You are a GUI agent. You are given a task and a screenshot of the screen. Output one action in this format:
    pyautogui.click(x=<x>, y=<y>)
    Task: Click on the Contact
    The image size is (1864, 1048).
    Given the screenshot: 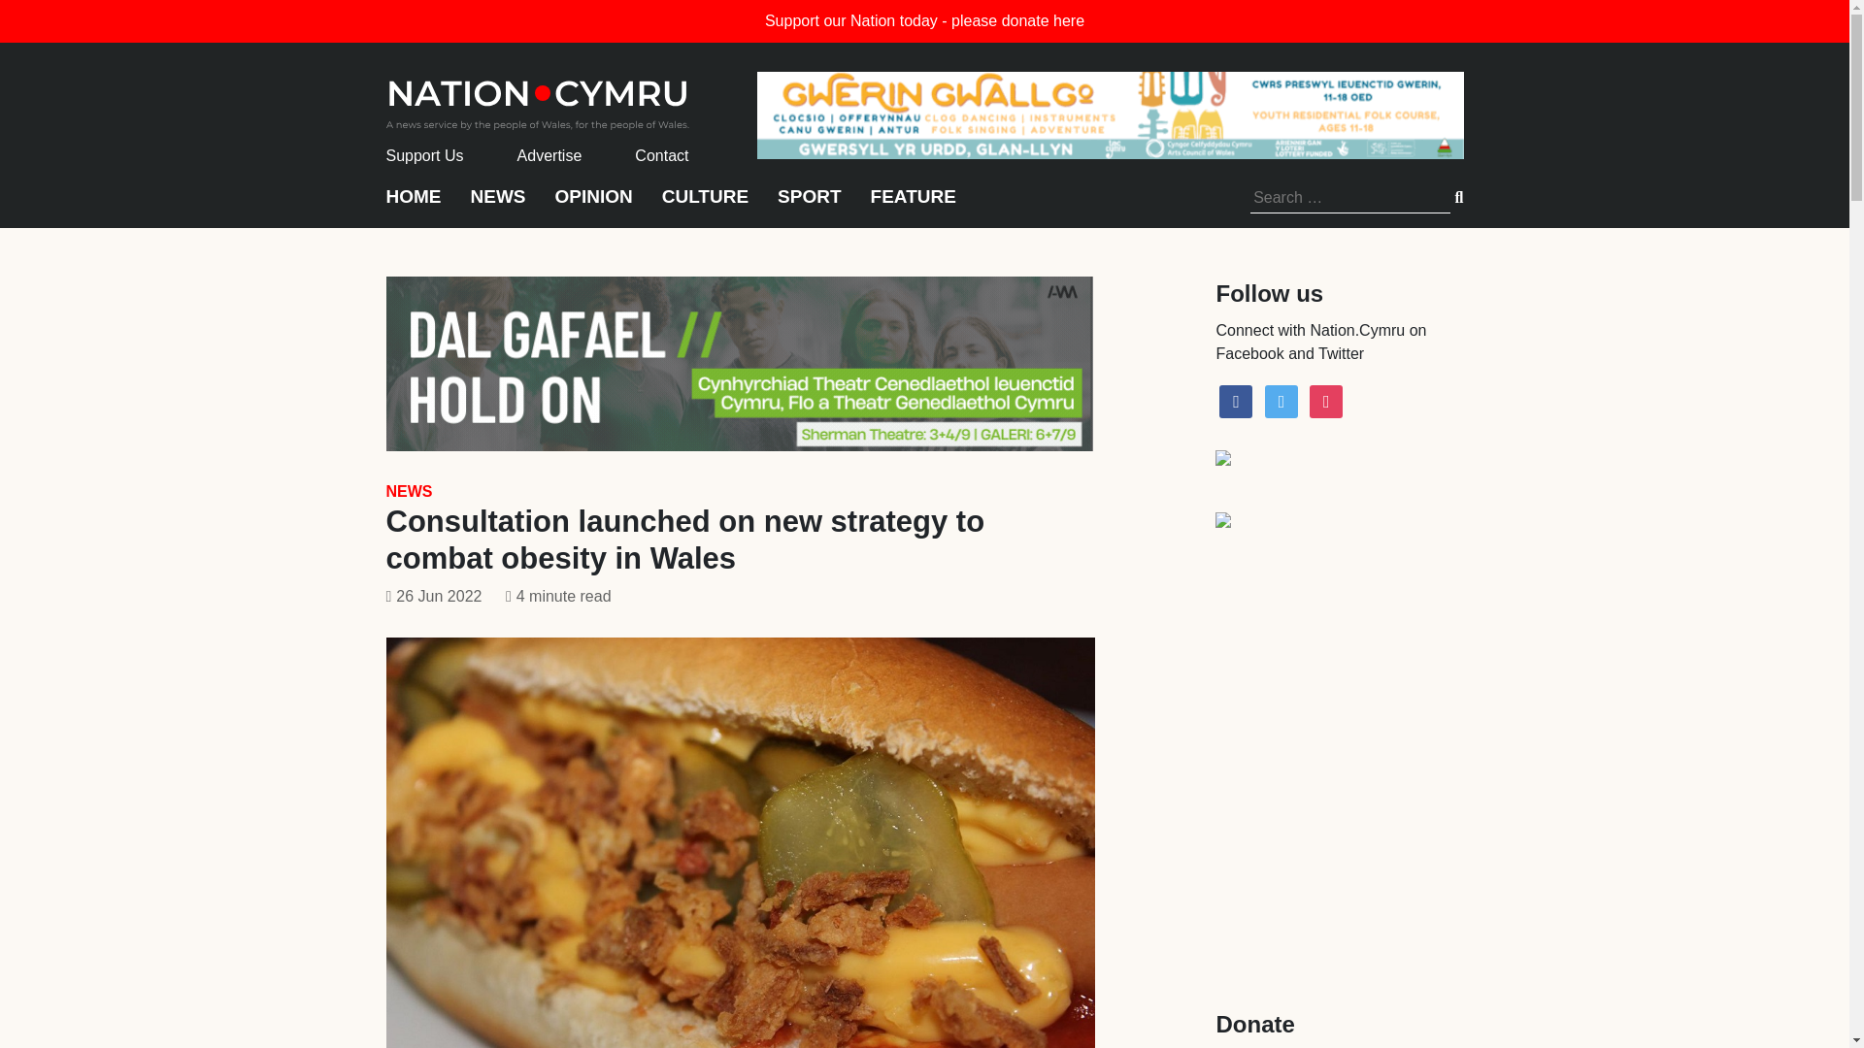 What is the action you would take?
    pyautogui.click(x=661, y=155)
    